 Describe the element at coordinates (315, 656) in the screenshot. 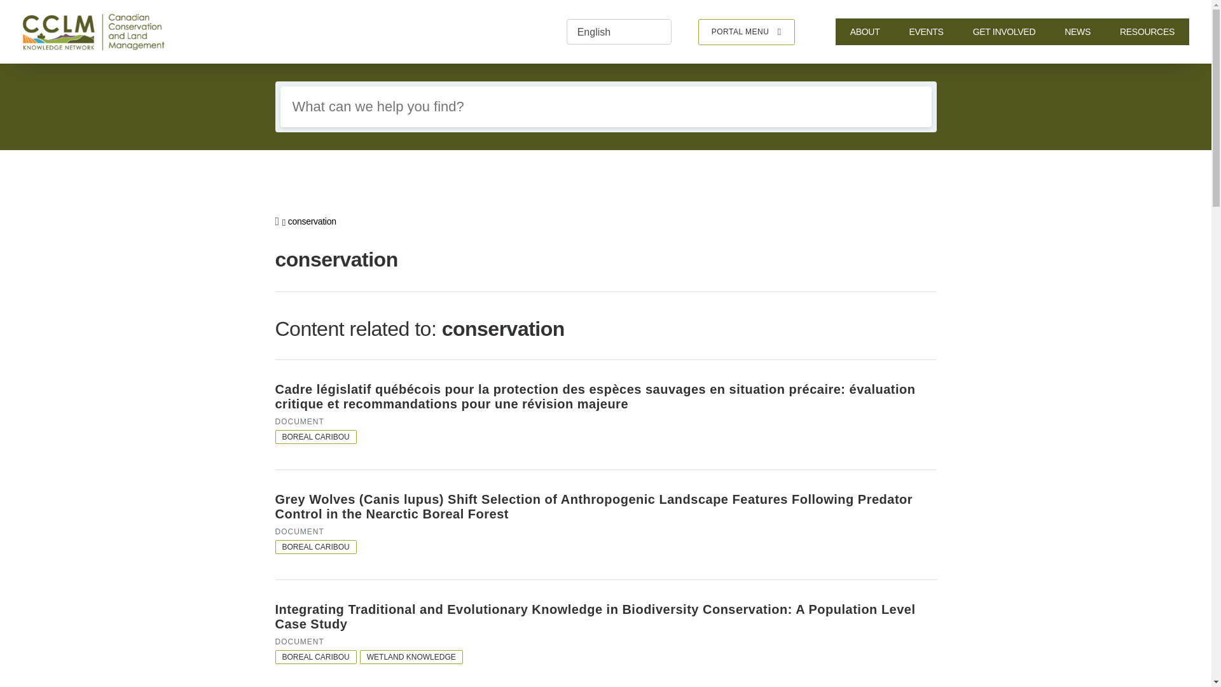

I see `BOREAL CARIBOU` at that location.